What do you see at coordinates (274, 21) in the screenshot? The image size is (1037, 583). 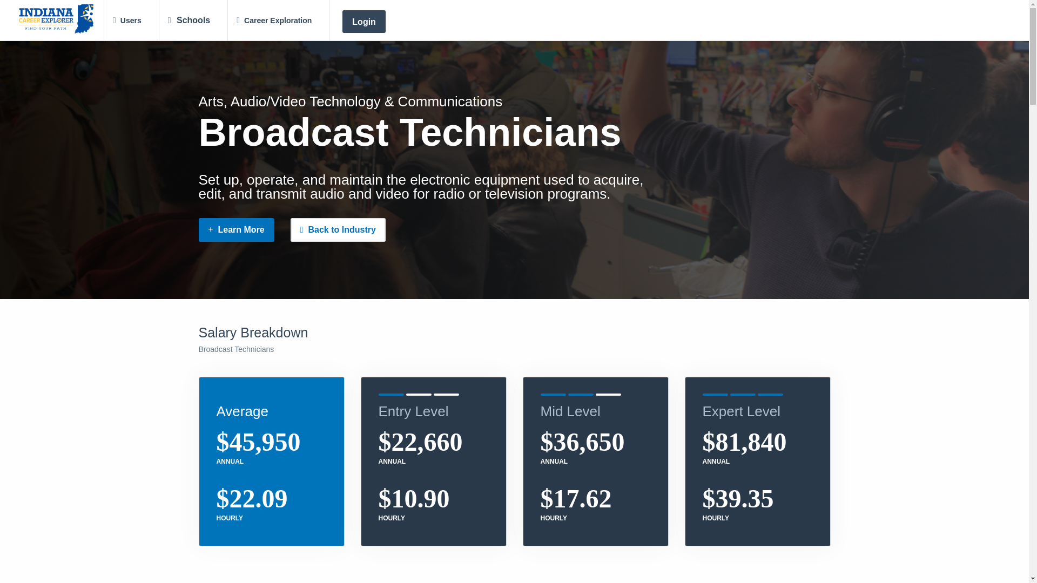 I see `Career Exploration` at bounding box center [274, 21].